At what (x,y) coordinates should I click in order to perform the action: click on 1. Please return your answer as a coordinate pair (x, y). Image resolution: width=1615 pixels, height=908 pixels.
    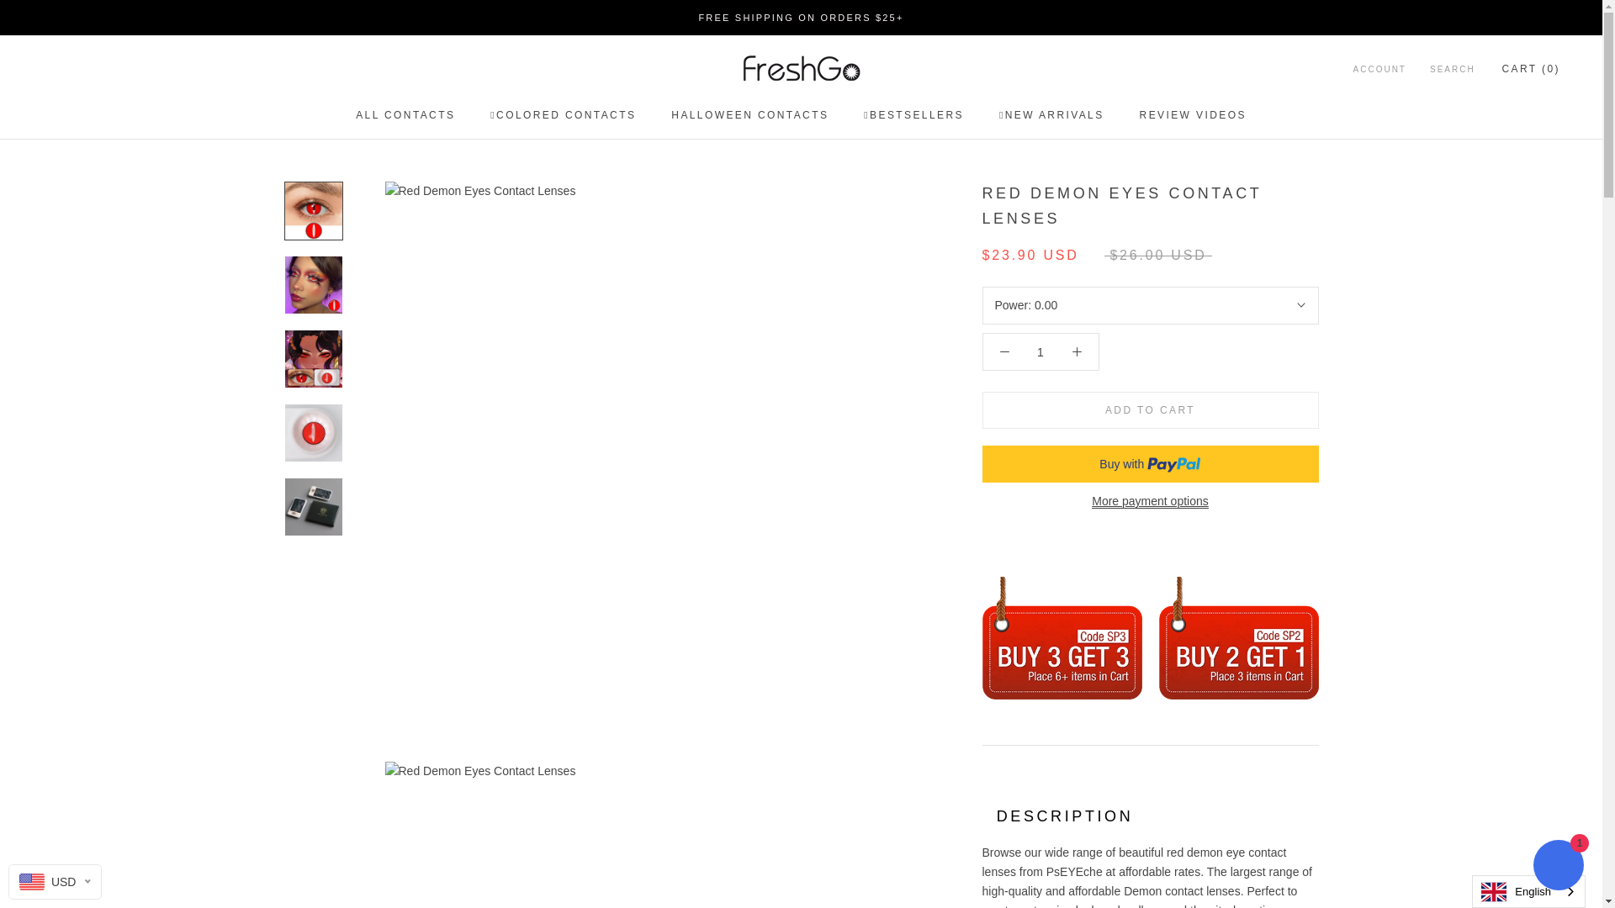
    Looking at the image, I should click on (1040, 351).